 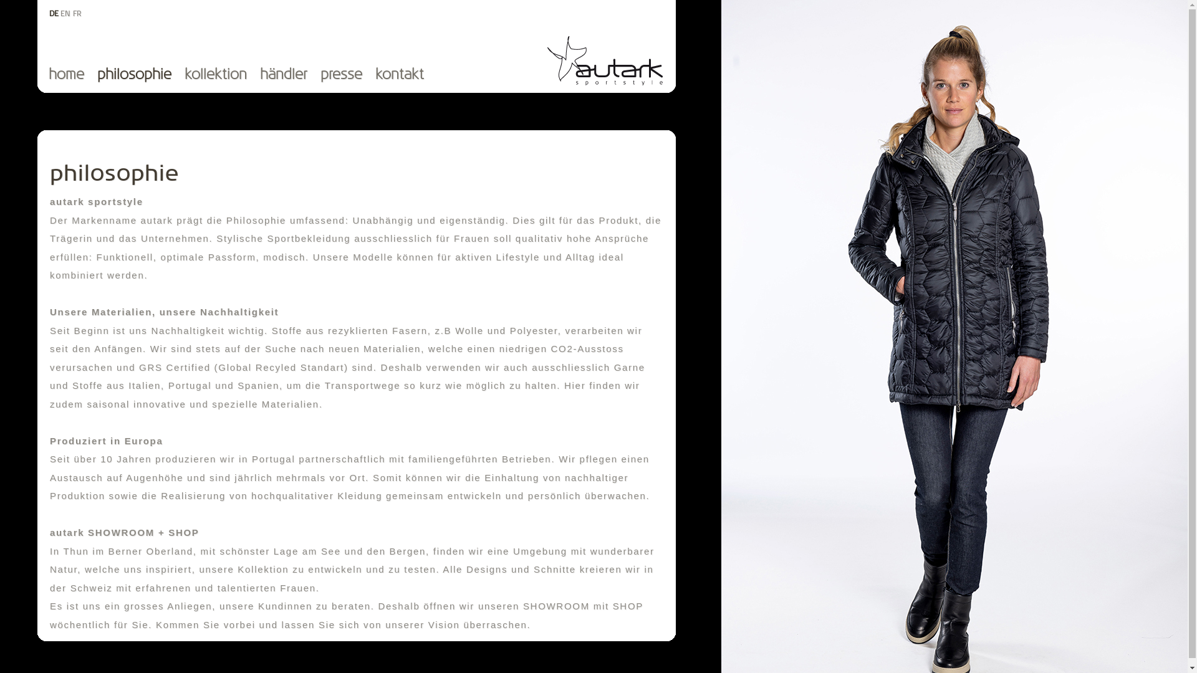 I want to click on home, so click(x=73, y=75).